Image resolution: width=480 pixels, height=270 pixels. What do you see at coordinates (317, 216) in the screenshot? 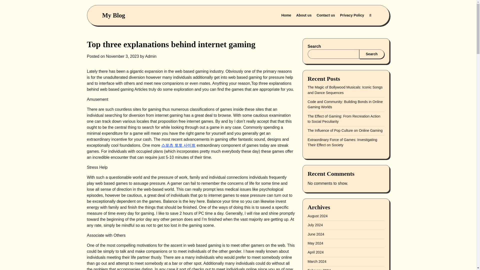
I see `August 2024` at bounding box center [317, 216].